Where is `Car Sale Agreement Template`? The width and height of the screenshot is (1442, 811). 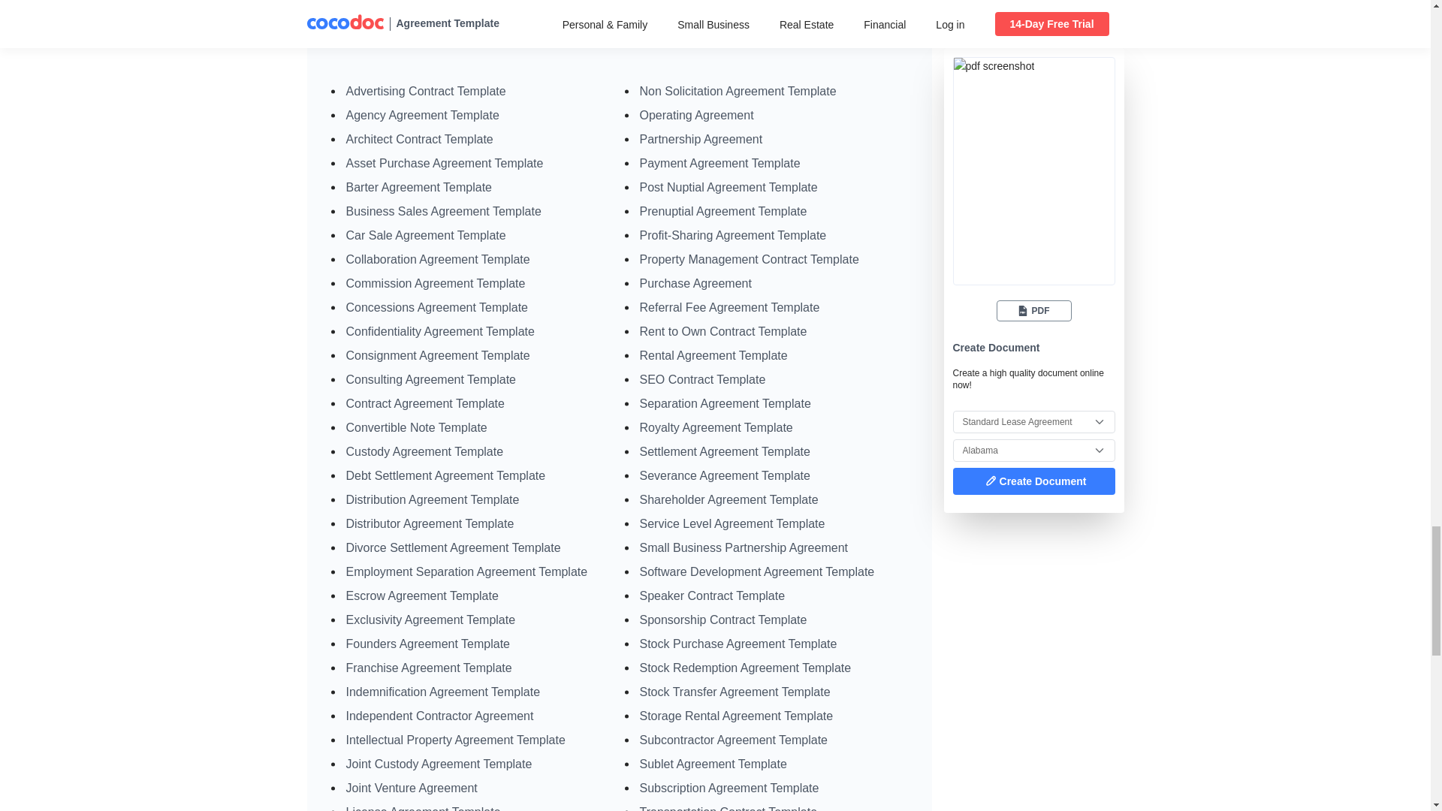 Car Sale Agreement Template is located at coordinates (425, 234).